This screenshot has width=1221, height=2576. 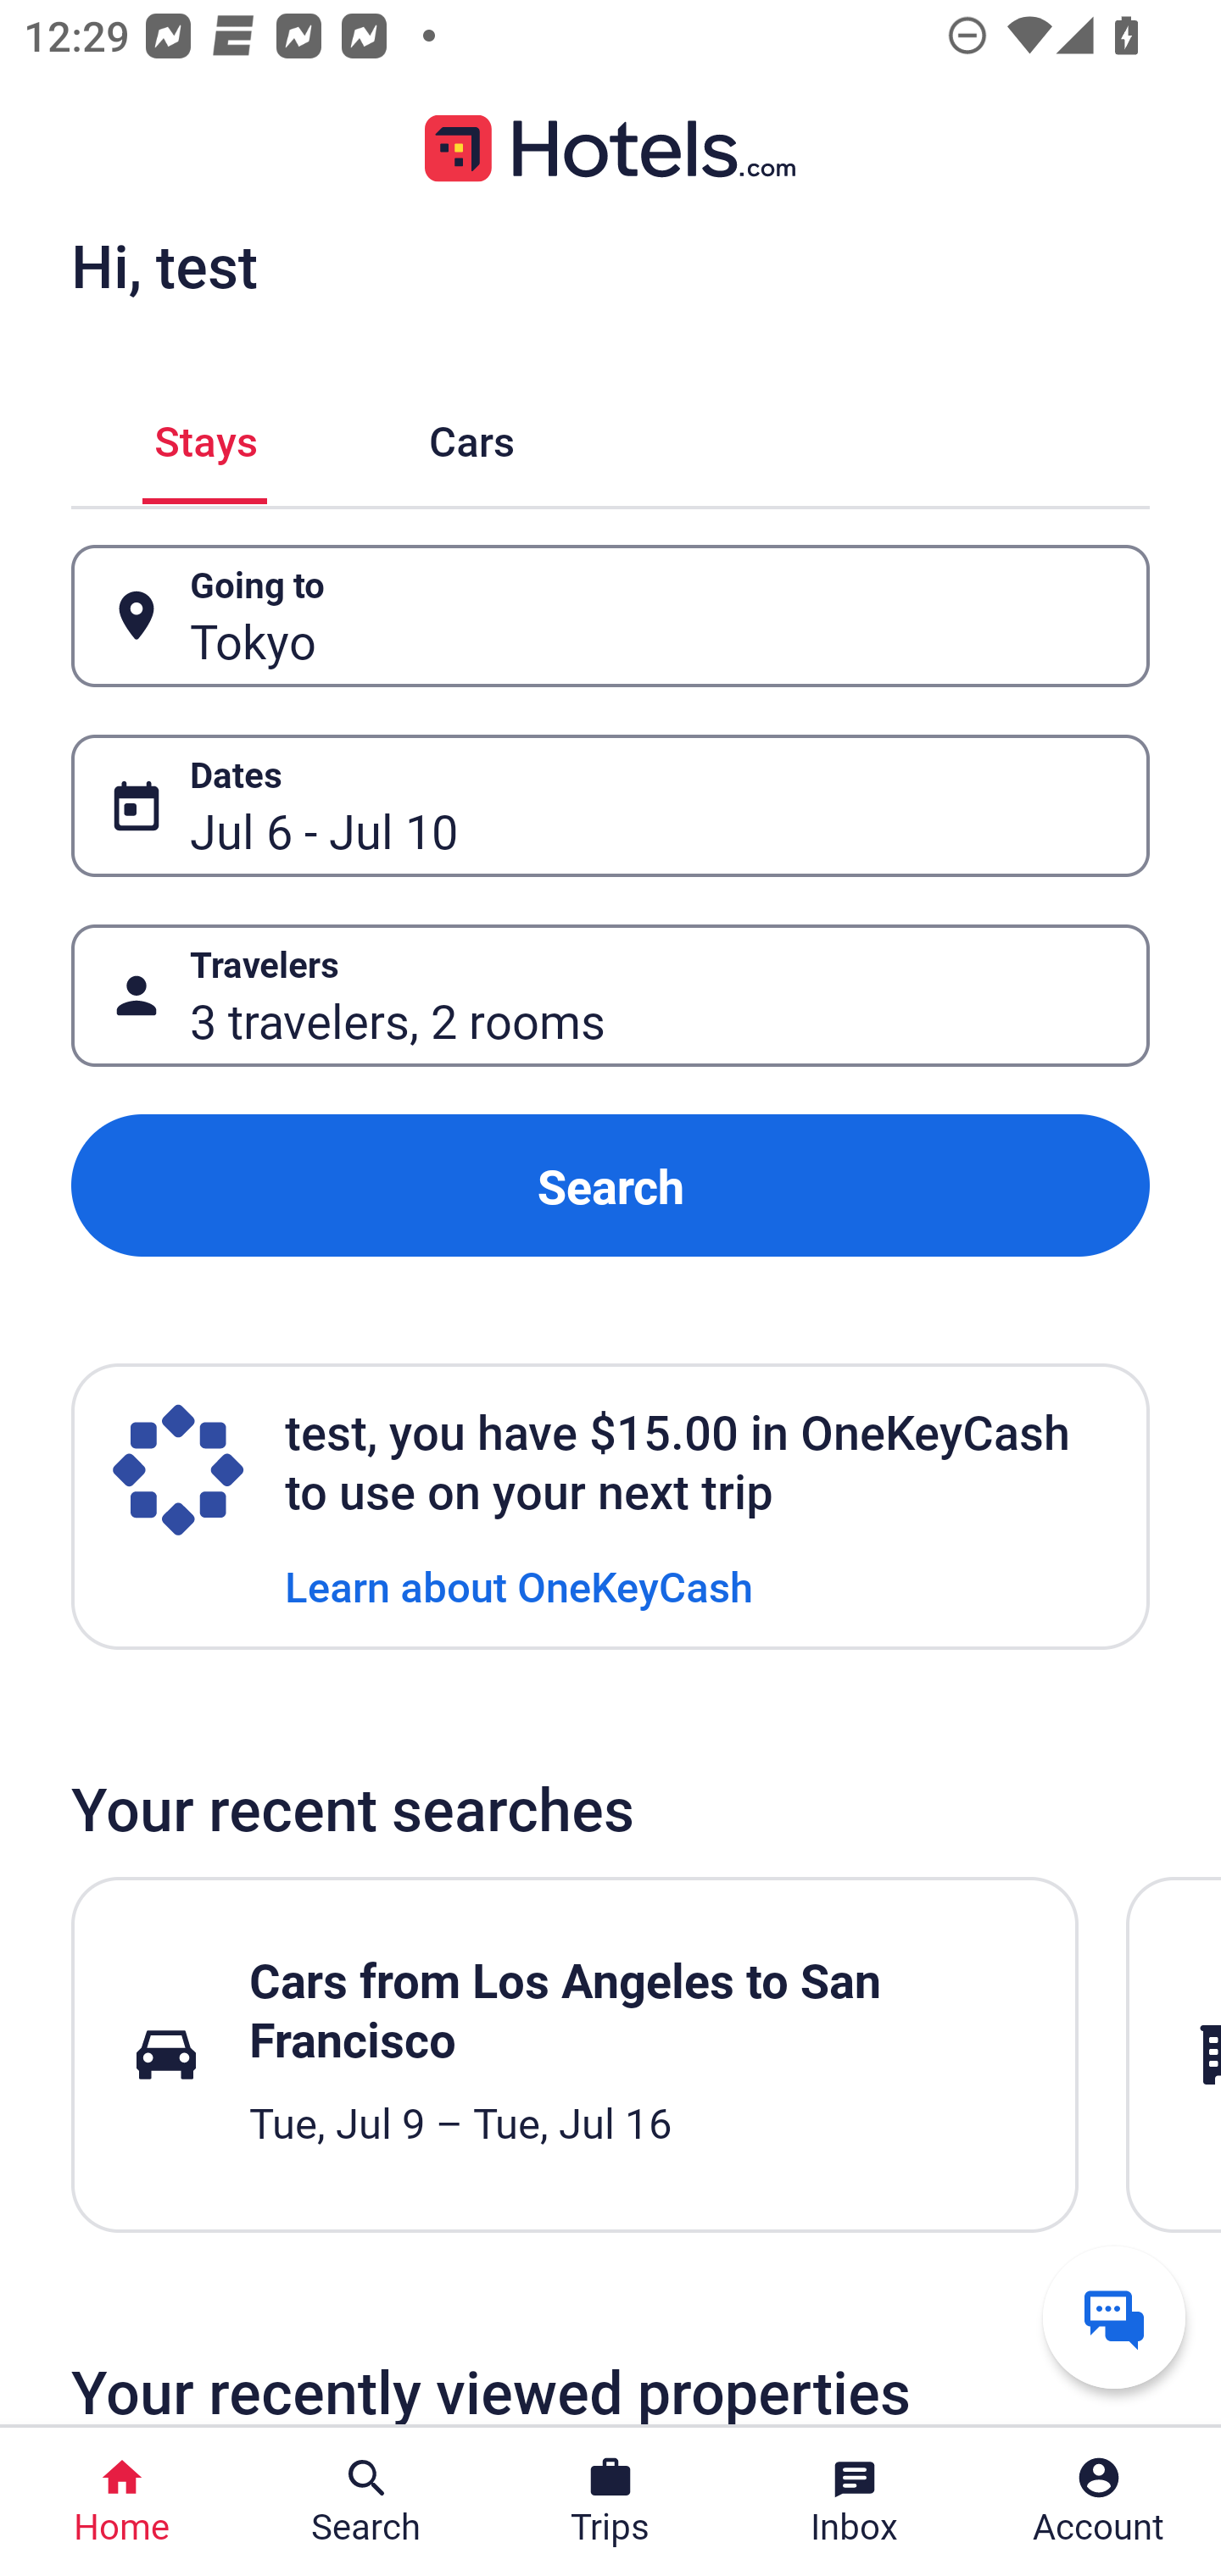 What do you see at coordinates (366, 2501) in the screenshot?
I see `Search Search Button` at bounding box center [366, 2501].